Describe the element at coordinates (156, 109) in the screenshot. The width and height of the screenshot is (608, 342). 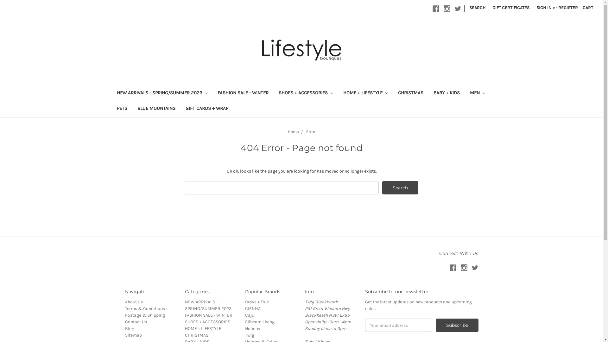
I see `BLUE MOUNTAINS` at that location.